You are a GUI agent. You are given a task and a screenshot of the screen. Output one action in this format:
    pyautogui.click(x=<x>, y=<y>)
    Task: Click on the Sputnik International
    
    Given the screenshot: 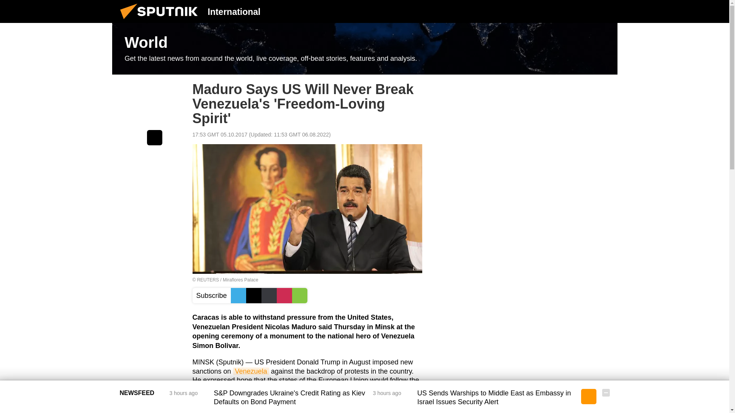 What is the action you would take?
    pyautogui.click(x=161, y=21)
    